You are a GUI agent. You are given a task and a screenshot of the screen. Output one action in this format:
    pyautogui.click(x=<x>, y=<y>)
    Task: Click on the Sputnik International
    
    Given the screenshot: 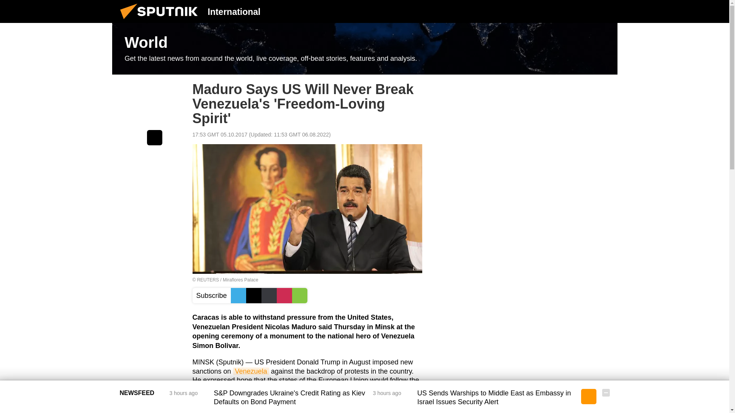 What is the action you would take?
    pyautogui.click(x=161, y=21)
    